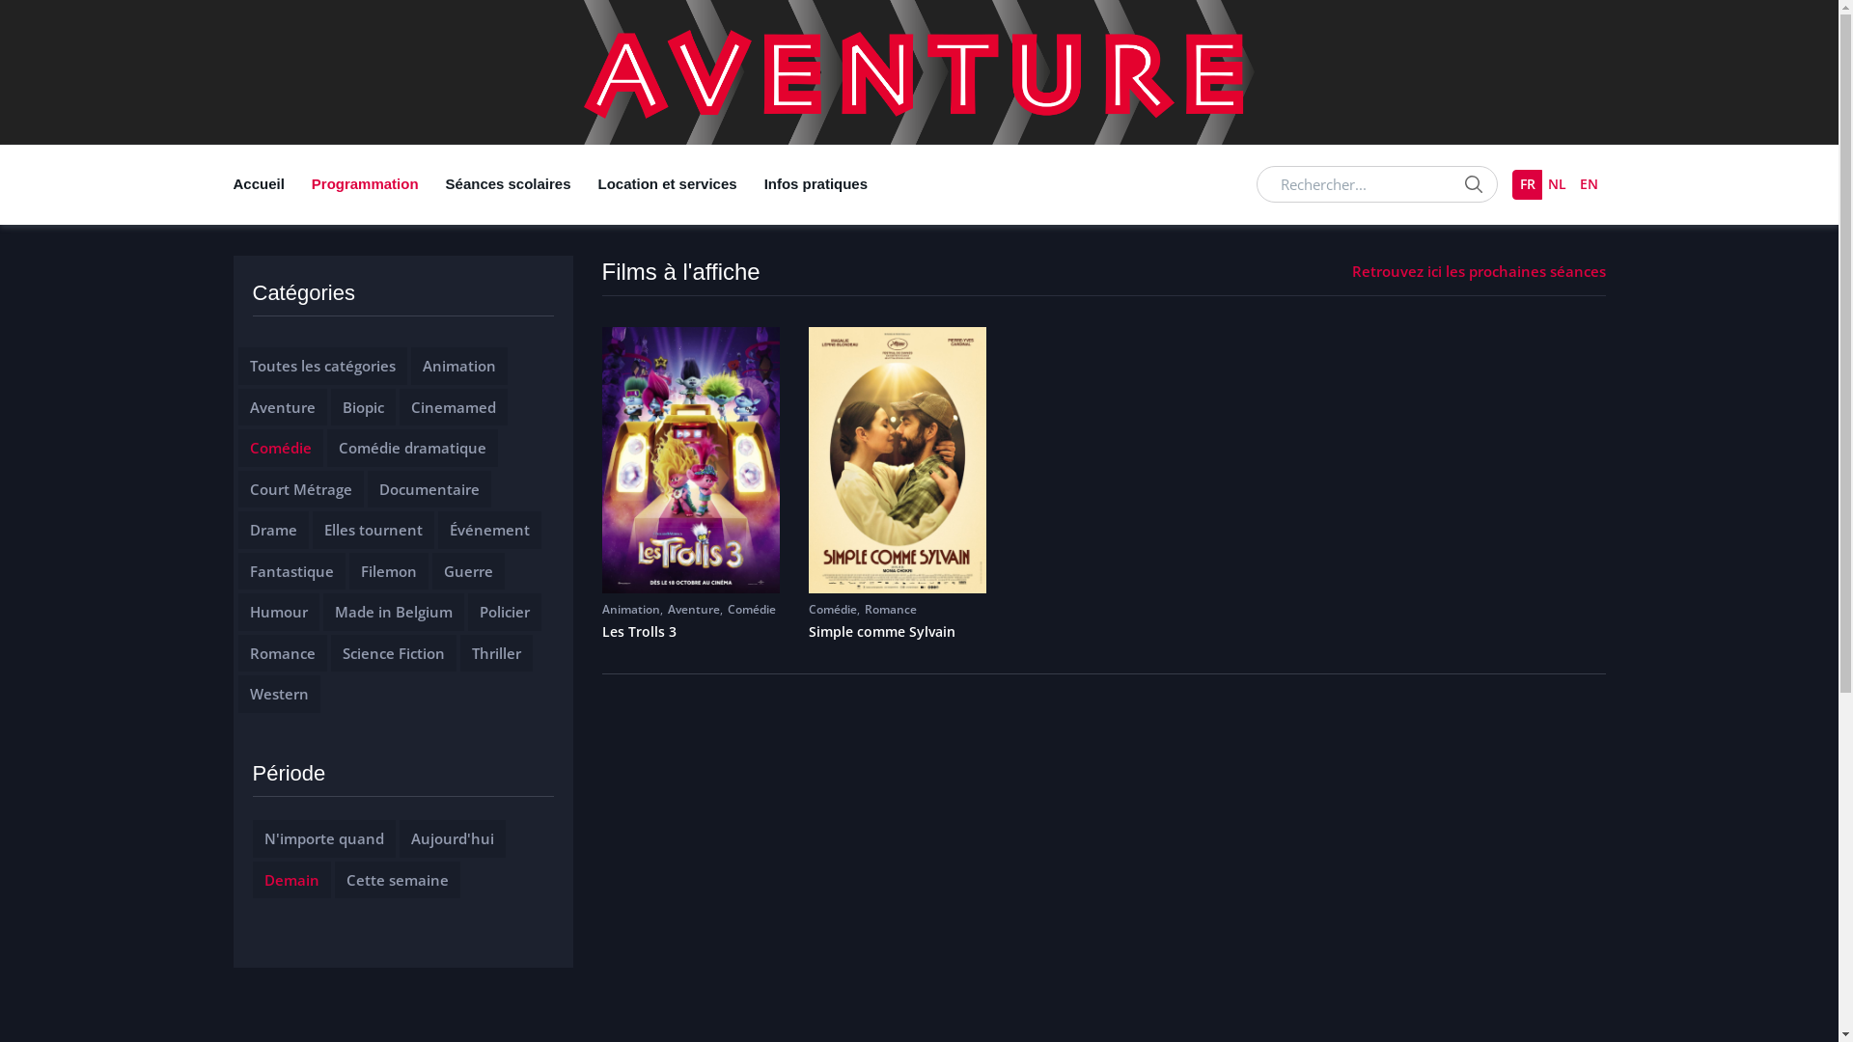  Describe the element at coordinates (691, 633) in the screenshot. I see `Les Trolls 3` at that location.